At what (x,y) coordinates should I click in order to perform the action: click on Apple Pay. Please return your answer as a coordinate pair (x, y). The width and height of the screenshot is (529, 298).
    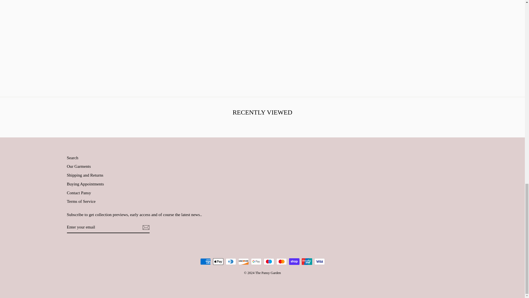
    Looking at the image, I should click on (218, 262).